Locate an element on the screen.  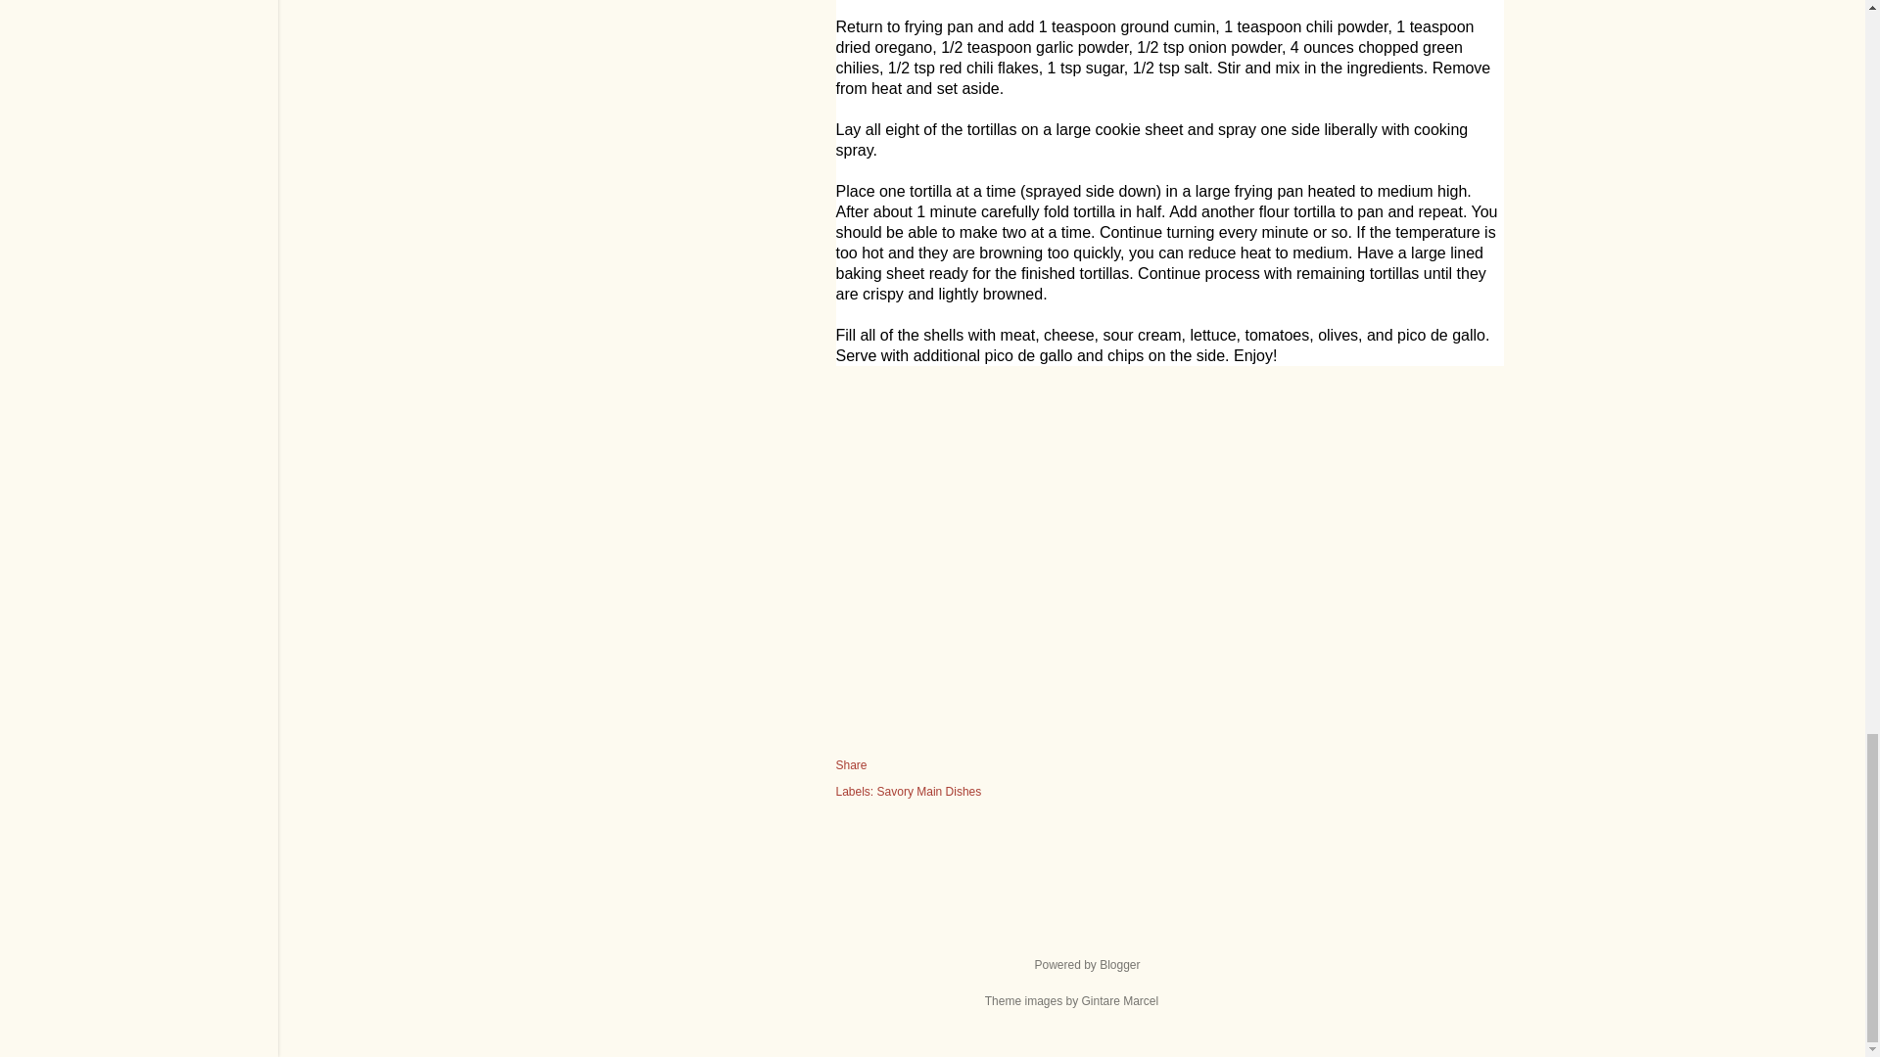
Share is located at coordinates (852, 765).